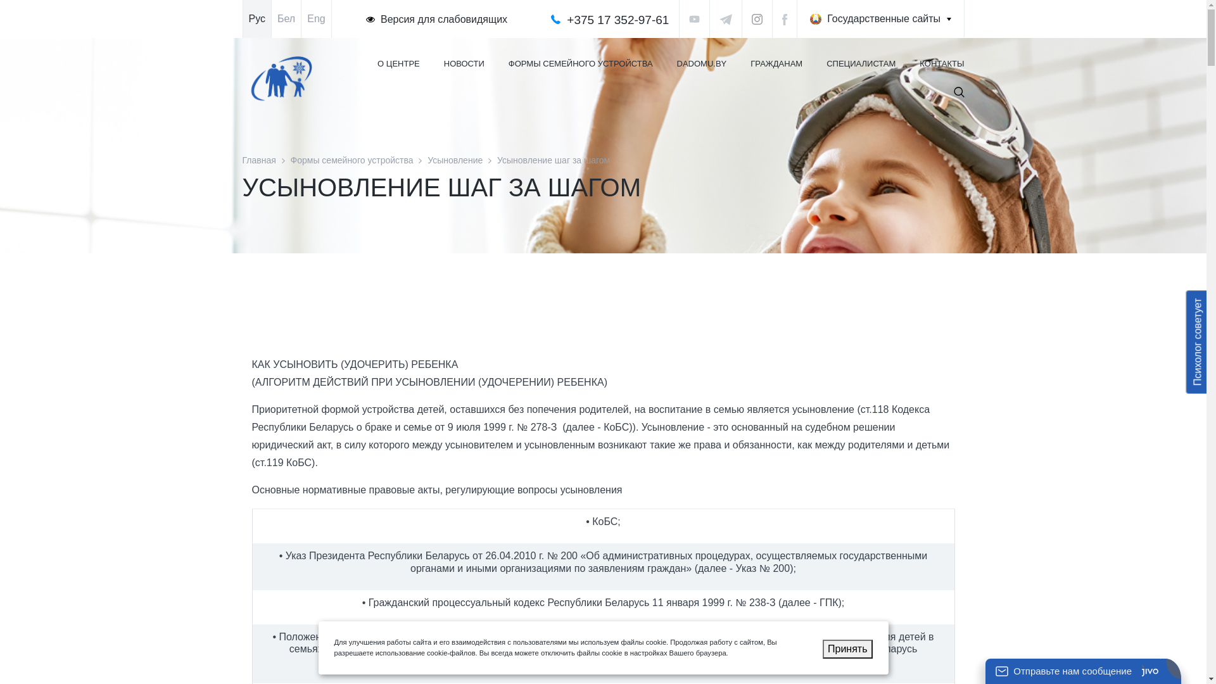 The image size is (1216, 684). Describe the element at coordinates (702, 64) in the screenshot. I see `DADOMU.BY` at that location.